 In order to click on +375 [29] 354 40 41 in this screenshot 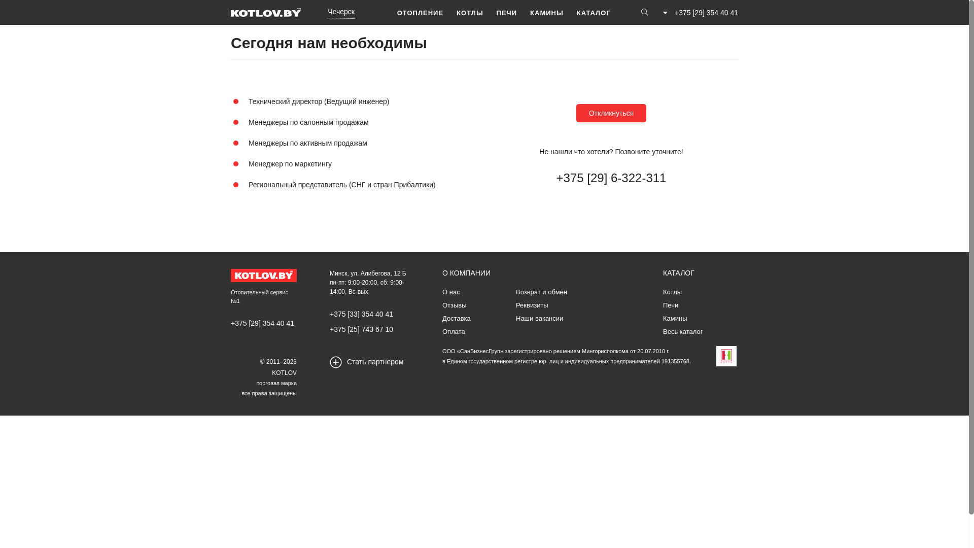, I will do `click(263, 323)`.